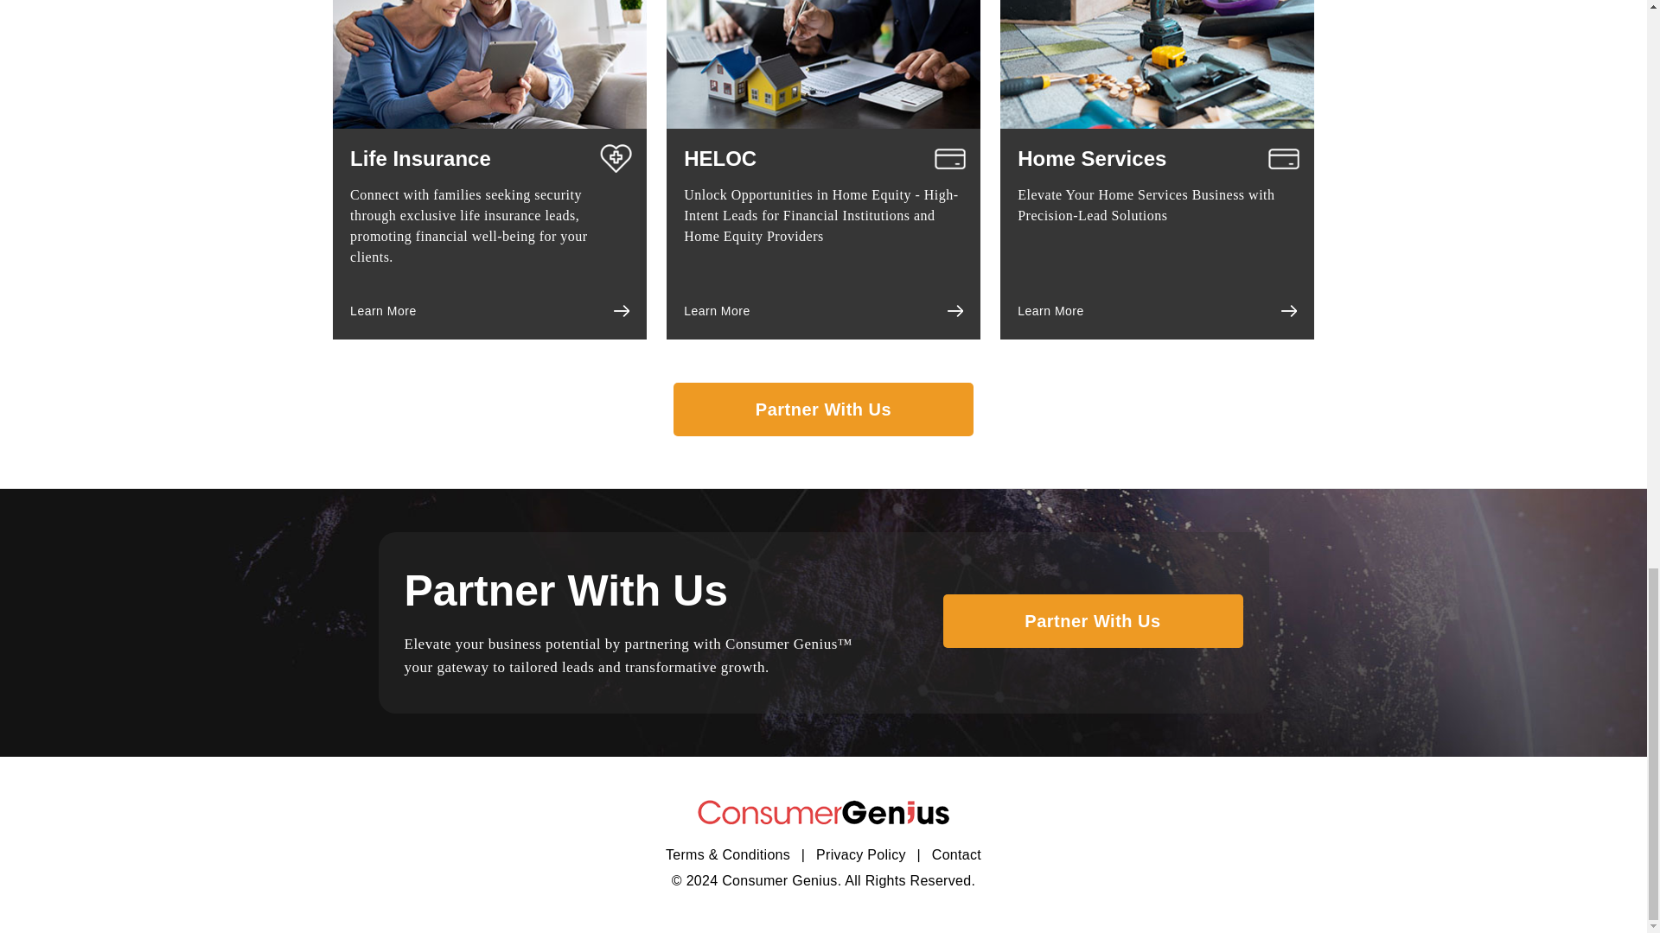 Image resolution: width=1660 pixels, height=933 pixels. I want to click on Learn More, so click(717, 311).